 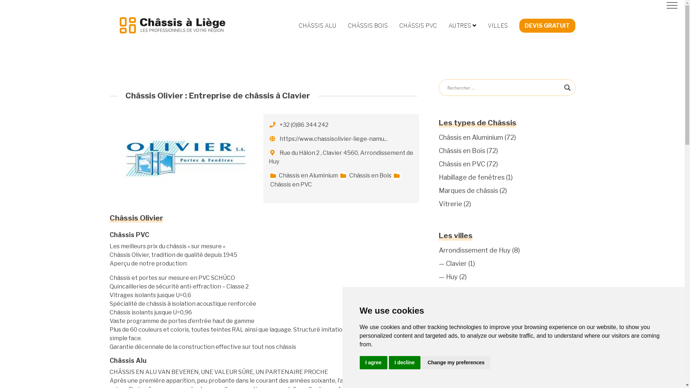 I want to click on Huy, so click(x=451, y=277).